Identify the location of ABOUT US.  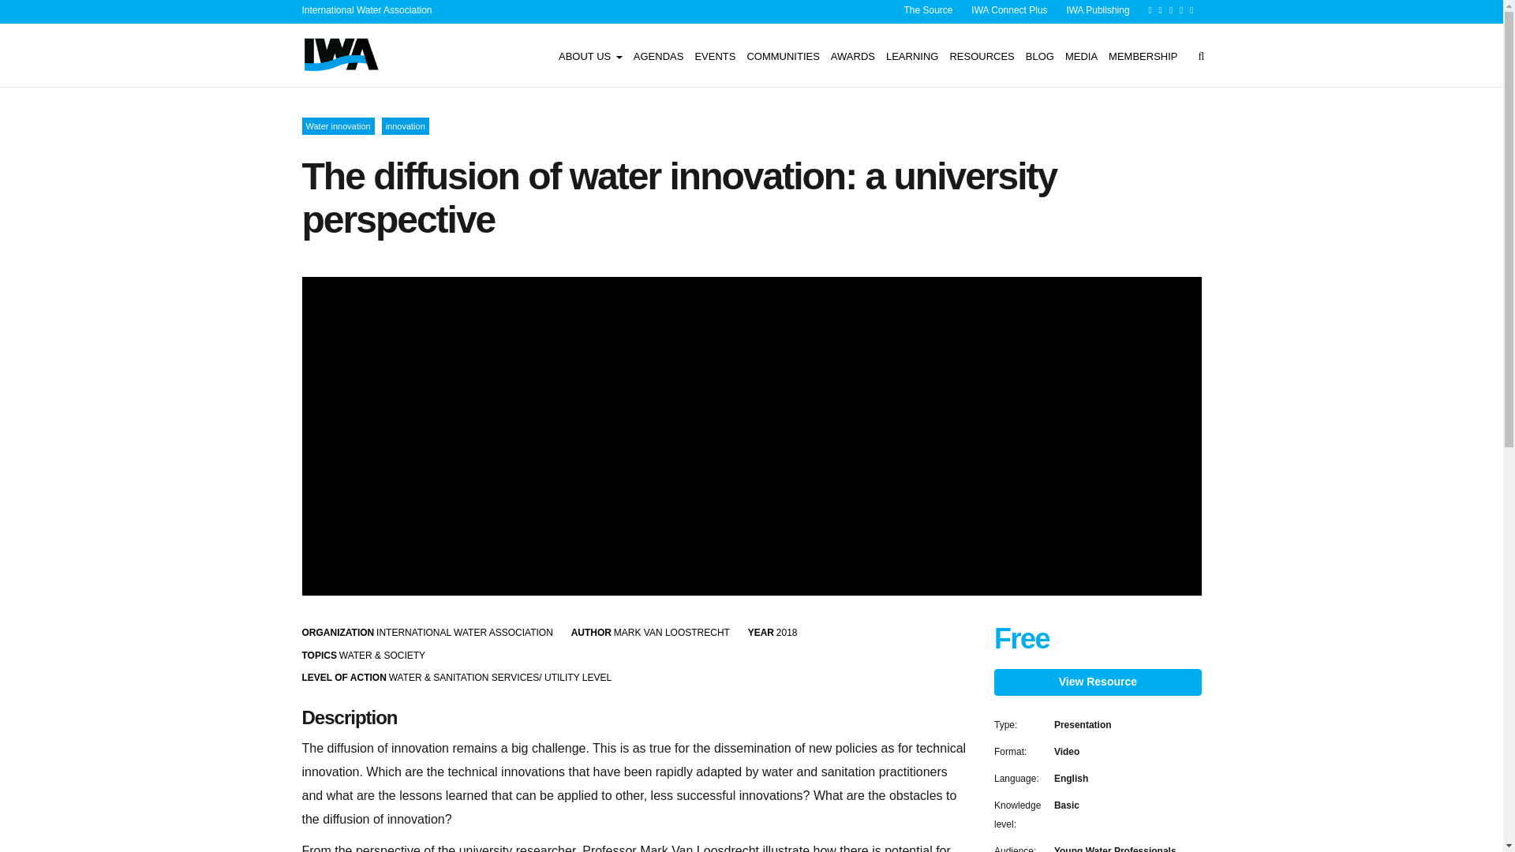
(590, 55).